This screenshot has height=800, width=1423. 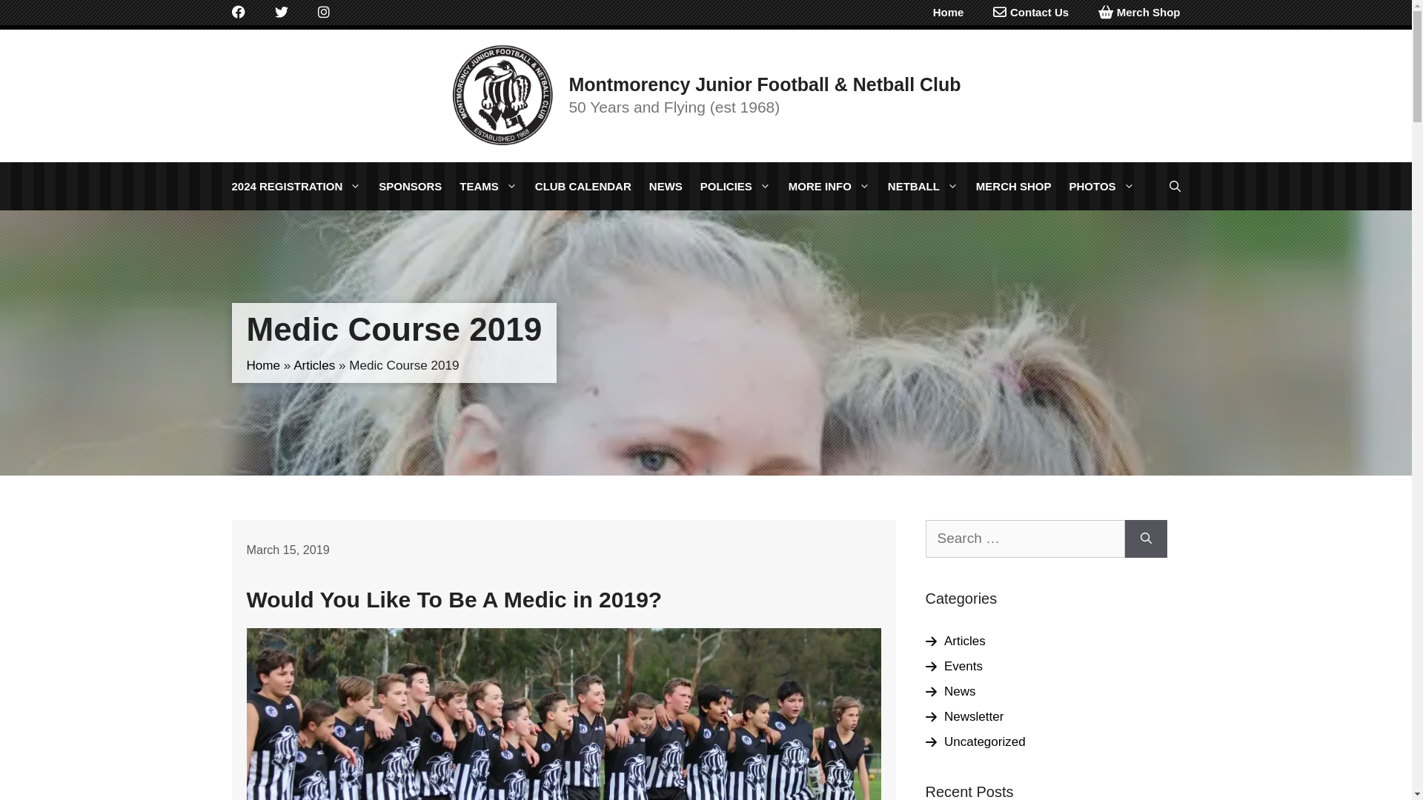 What do you see at coordinates (1014, 187) in the screenshot?
I see `MERCH SHOP` at bounding box center [1014, 187].